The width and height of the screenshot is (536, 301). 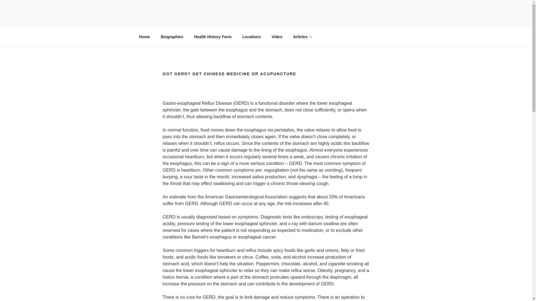 I want to click on Articles, so click(x=302, y=37).